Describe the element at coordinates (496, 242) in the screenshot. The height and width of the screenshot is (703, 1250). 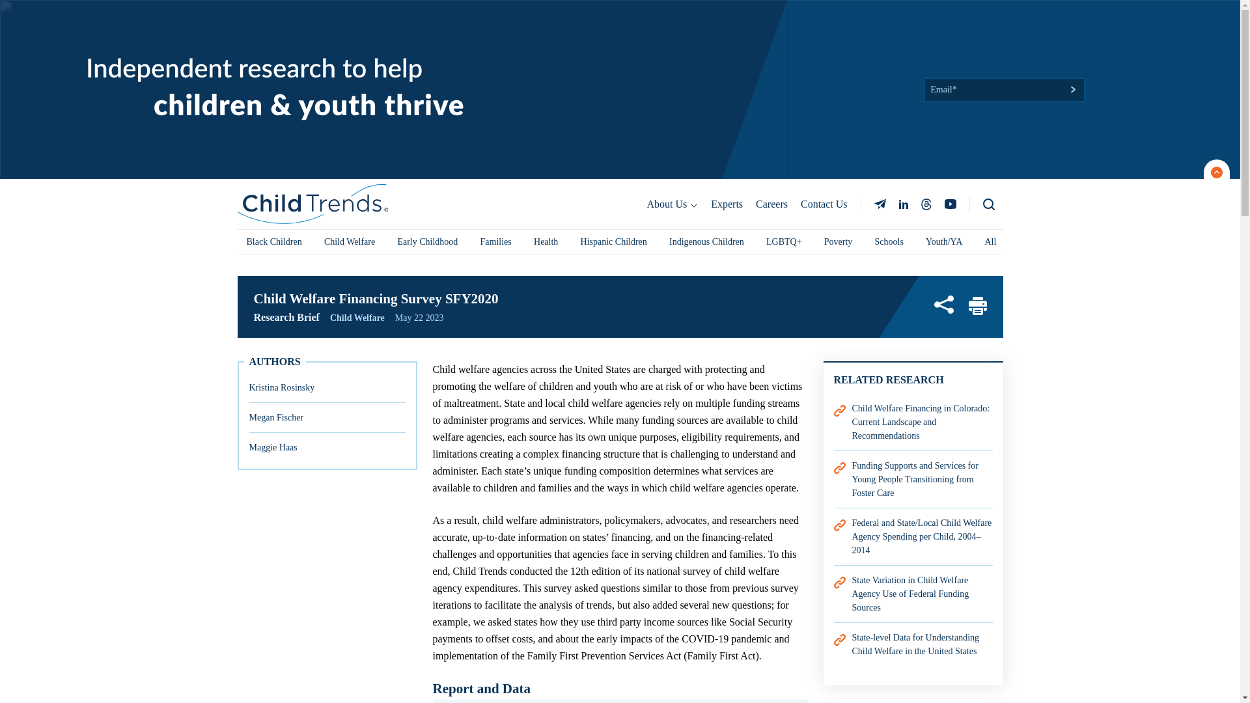
I see `Families` at that location.